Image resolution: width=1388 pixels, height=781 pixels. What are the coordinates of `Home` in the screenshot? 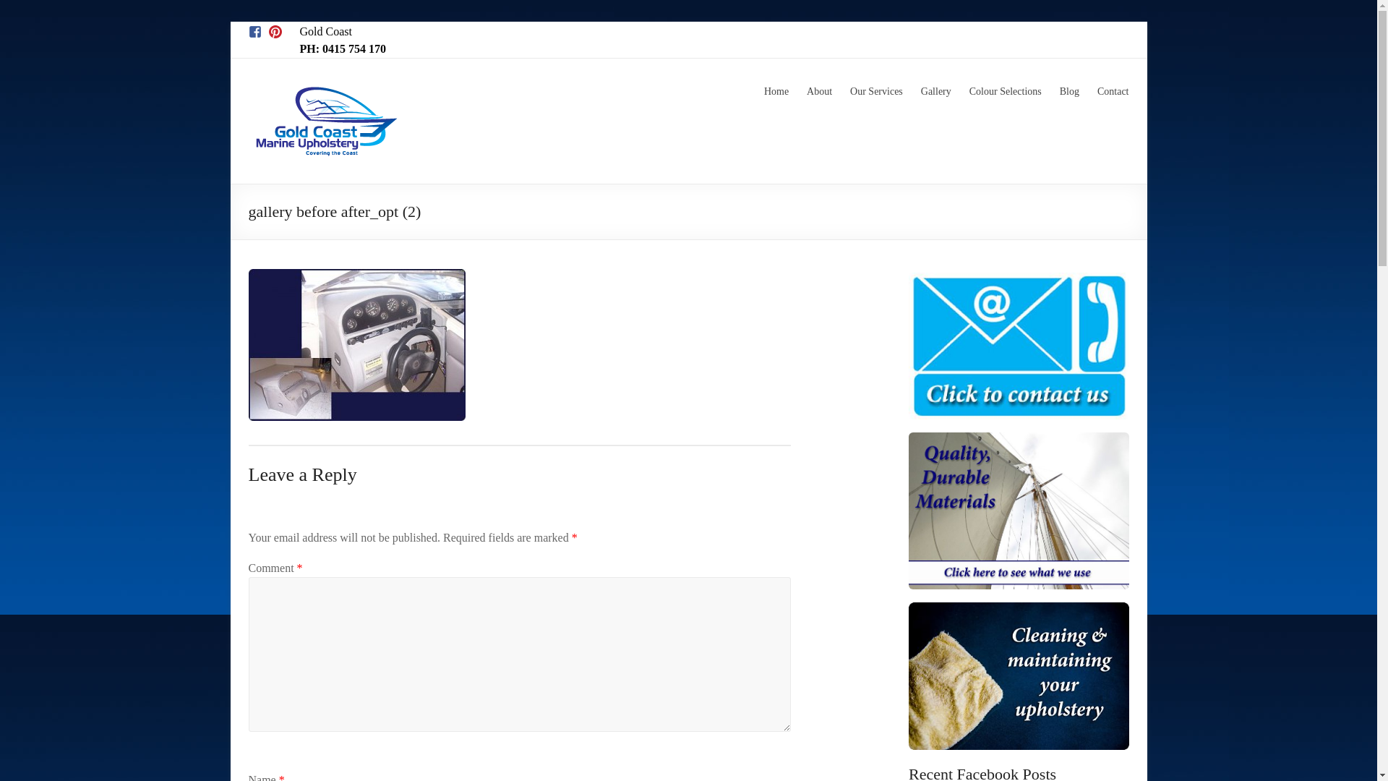 It's located at (776, 90).